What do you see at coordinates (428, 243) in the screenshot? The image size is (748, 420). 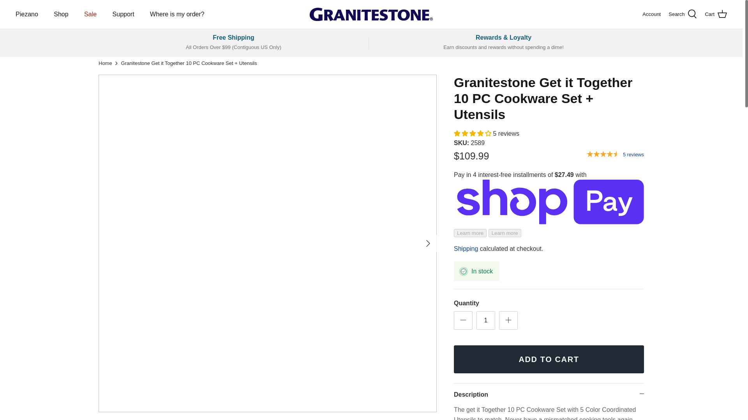 I see `RIGHT` at bounding box center [428, 243].